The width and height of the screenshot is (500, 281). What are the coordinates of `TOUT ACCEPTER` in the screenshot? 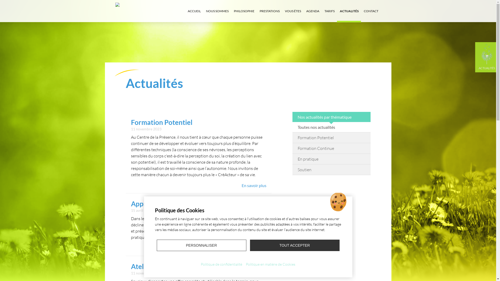 It's located at (295, 245).